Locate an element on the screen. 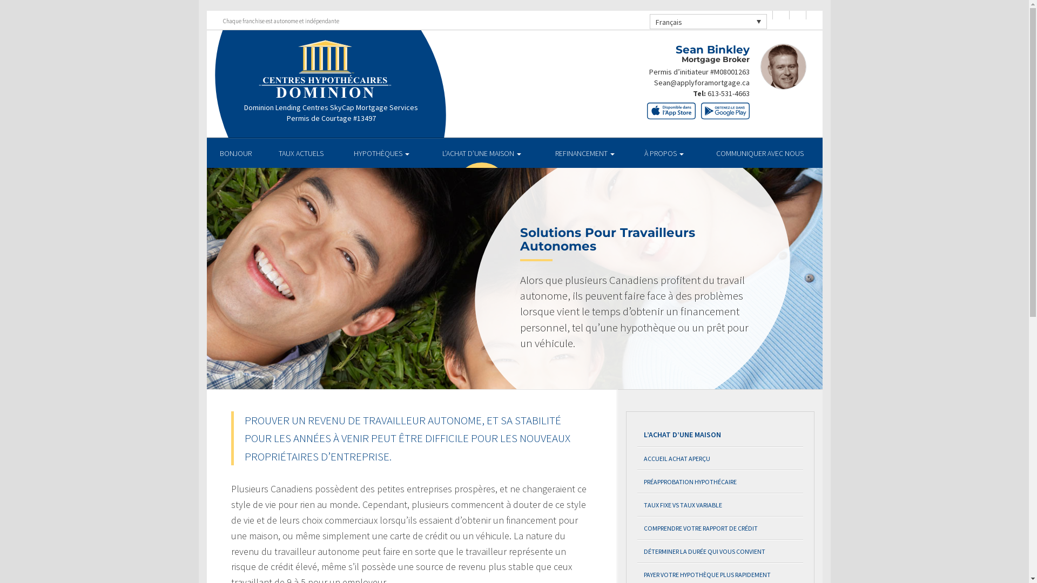  TAUX FIXE VS TAUX VARIABLE is located at coordinates (720, 505).